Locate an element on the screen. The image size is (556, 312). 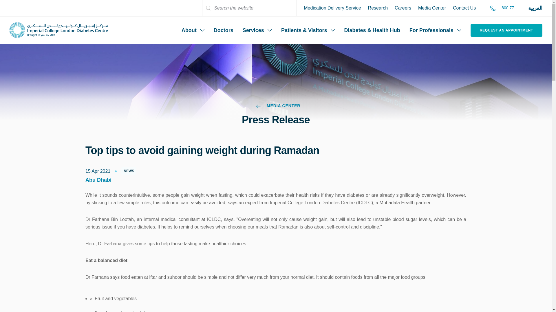
About is located at coordinates (193, 30).